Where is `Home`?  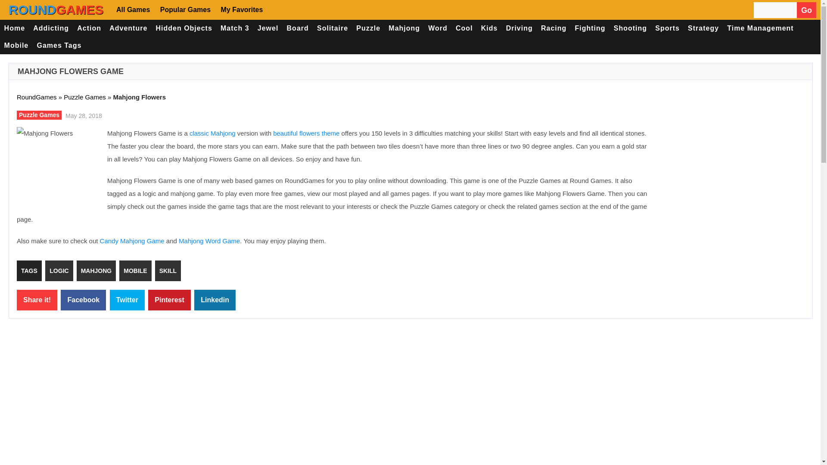 Home is located at coordinates (15, 28).